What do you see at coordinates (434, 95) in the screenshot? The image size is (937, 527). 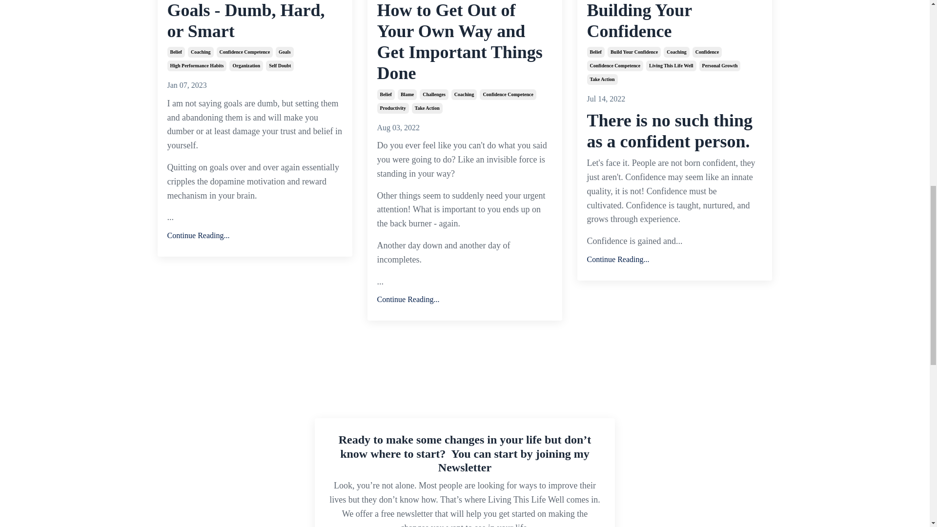 I see `Challenges` at bounding box center [434, 95].